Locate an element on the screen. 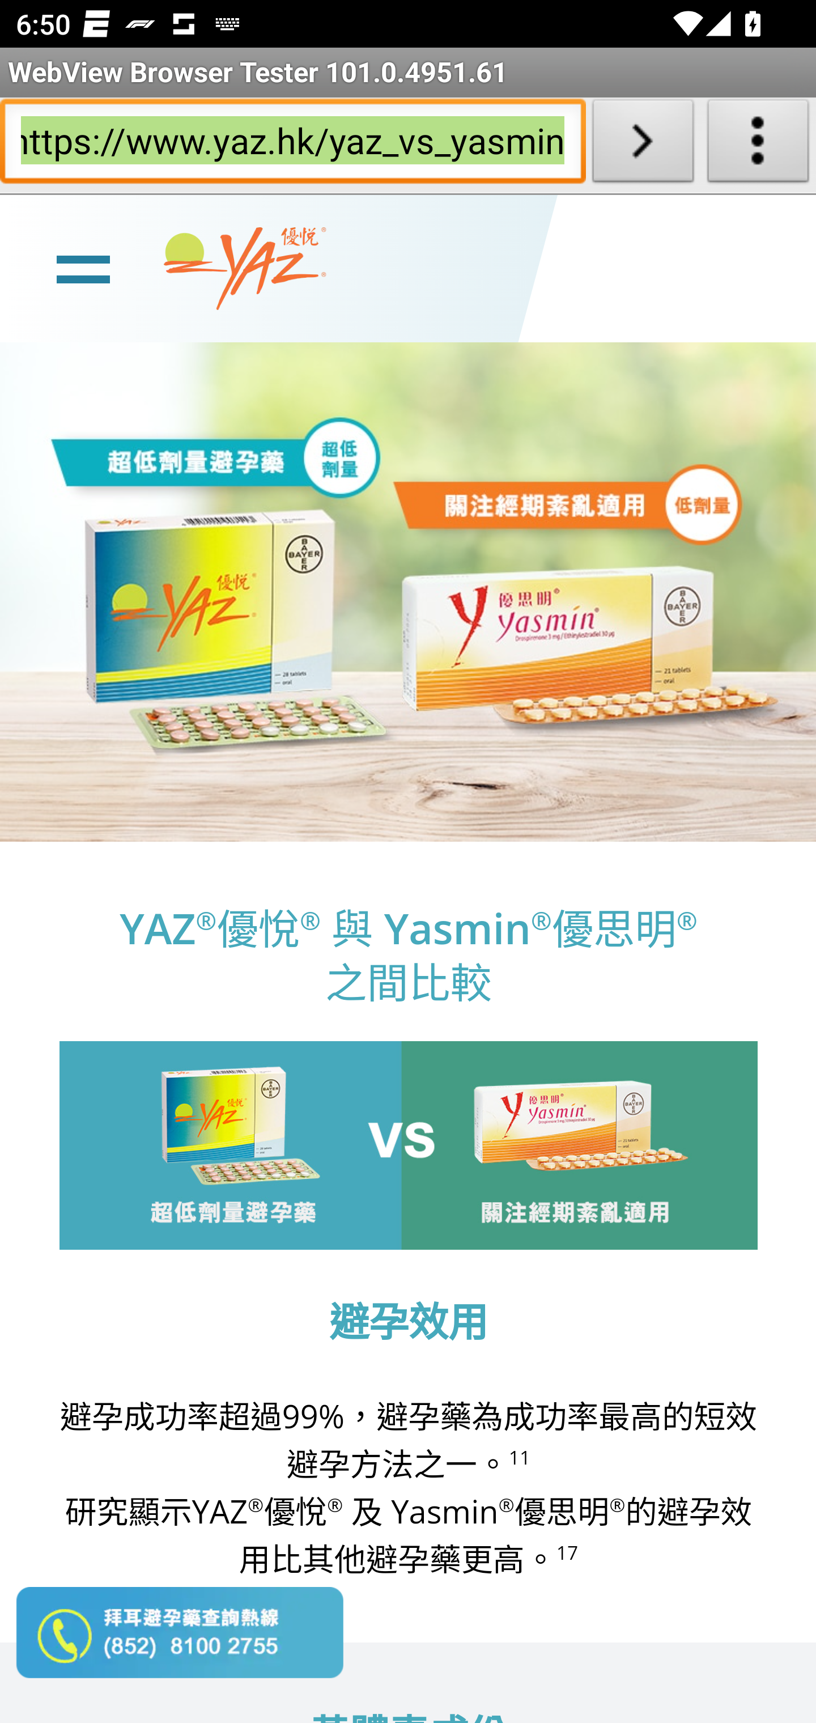  line Toggle burger menu is located at coordinates (83, 267).